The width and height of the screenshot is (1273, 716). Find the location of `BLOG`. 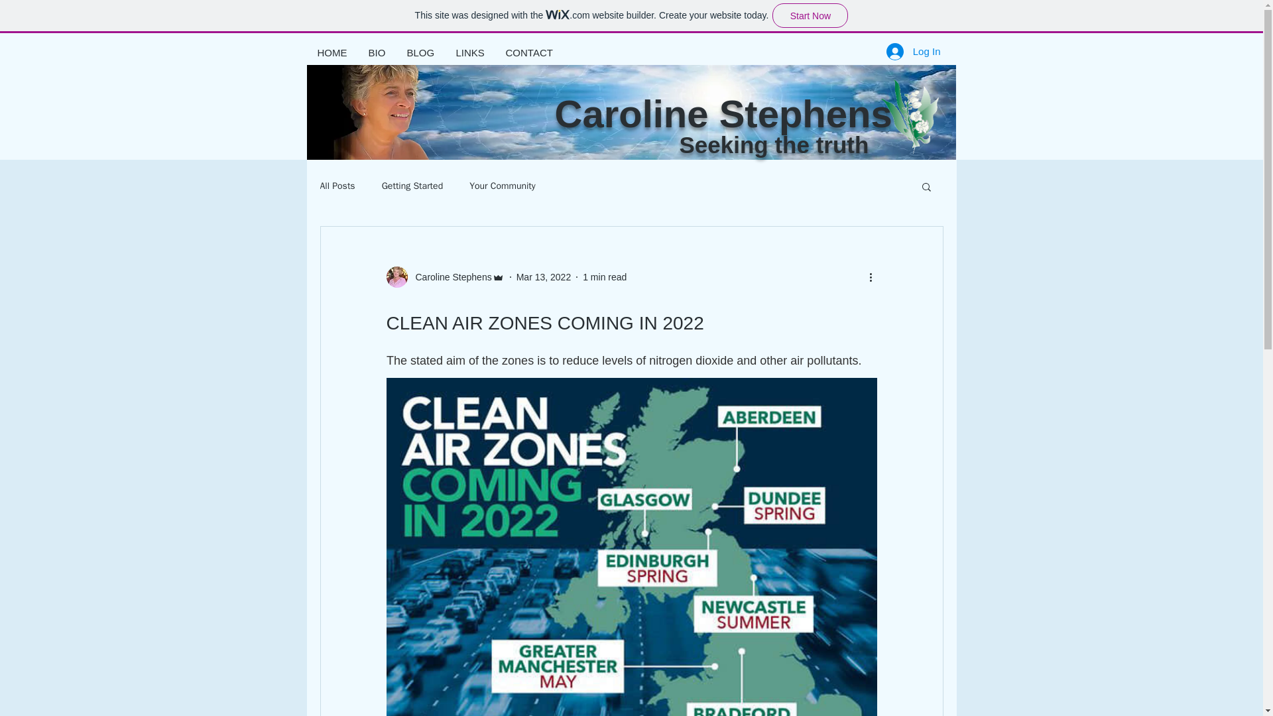

BLOG is located at coordinates (420, 52).